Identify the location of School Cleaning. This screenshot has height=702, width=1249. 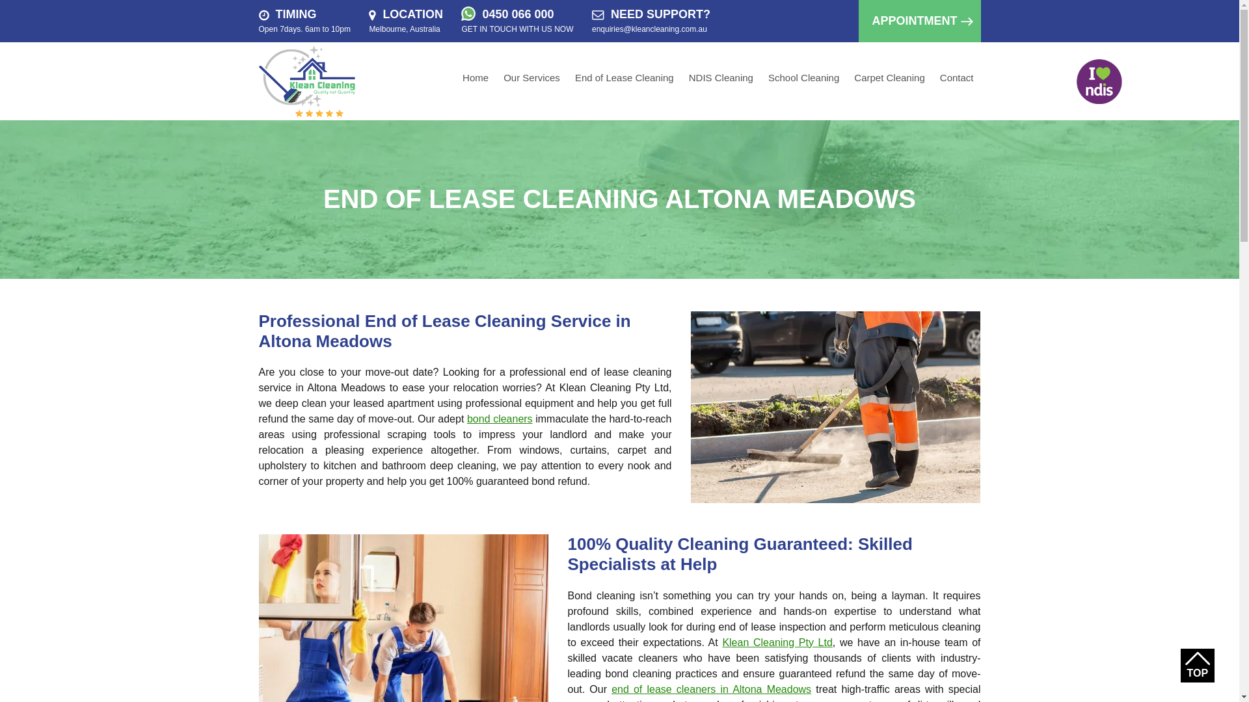
(803, 81).